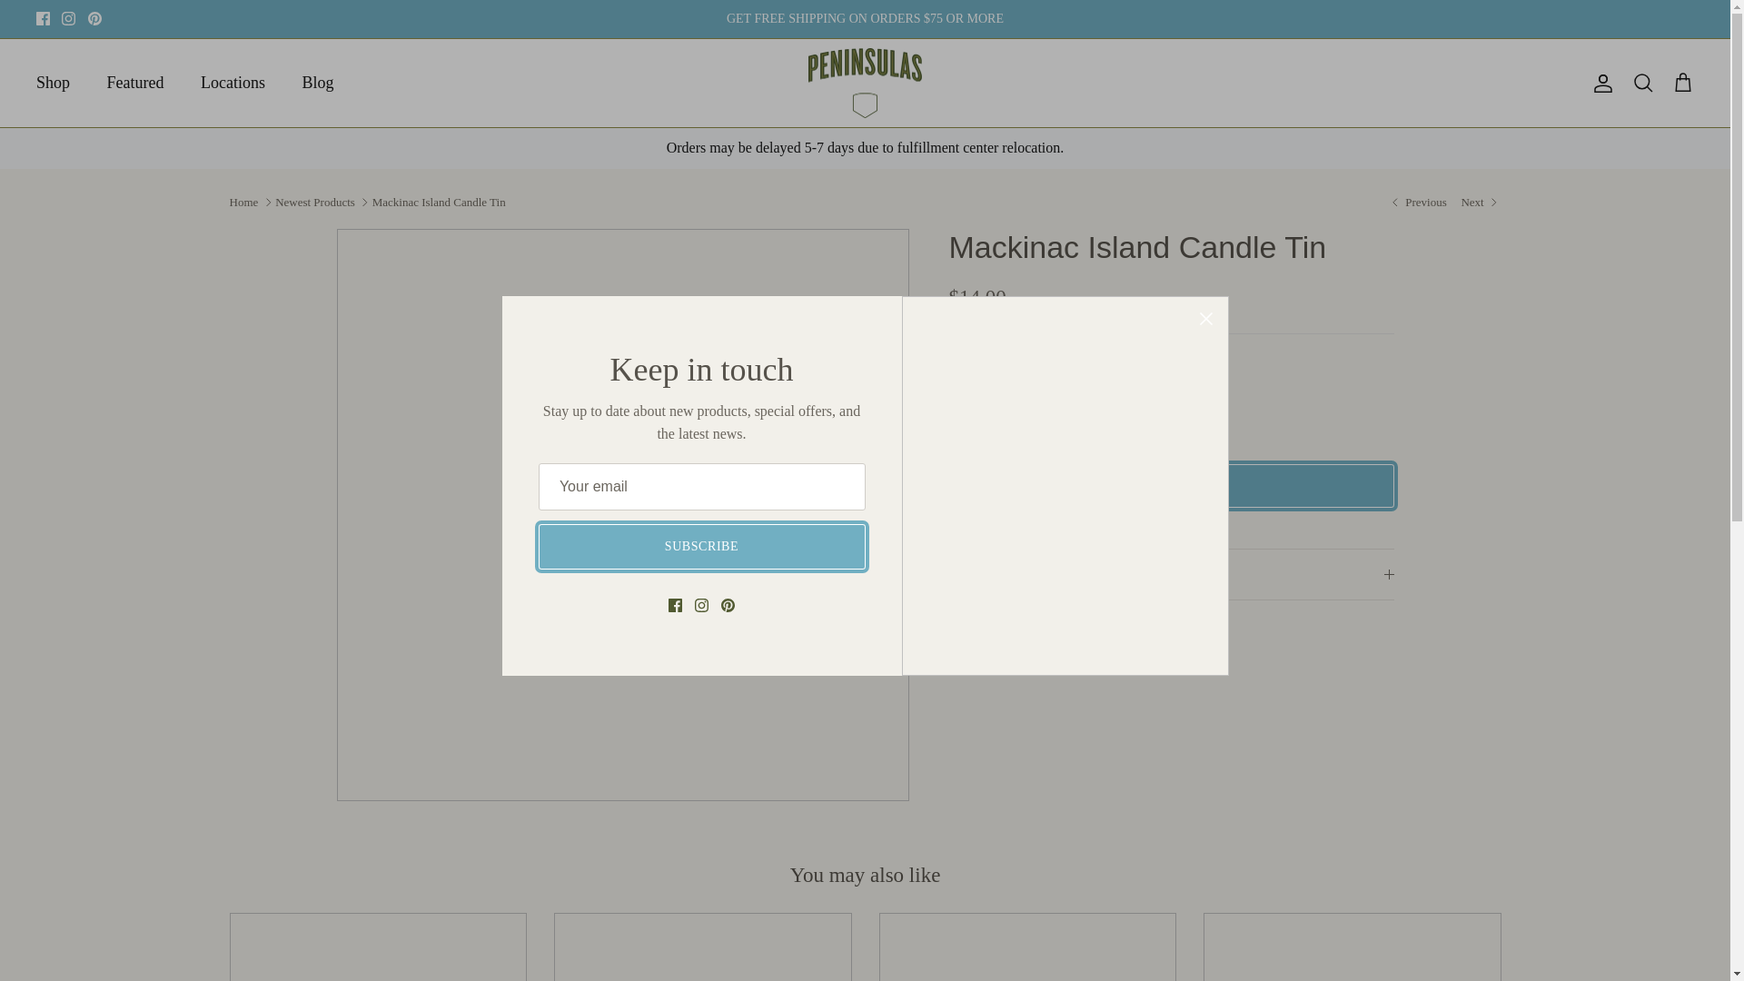 The image size is (1744, 981). What do you see at coordinates (1481, 202) in the screenshot?
I see `Lakeside Bonfire Candle Tin` at bounding box center [1481, 202].